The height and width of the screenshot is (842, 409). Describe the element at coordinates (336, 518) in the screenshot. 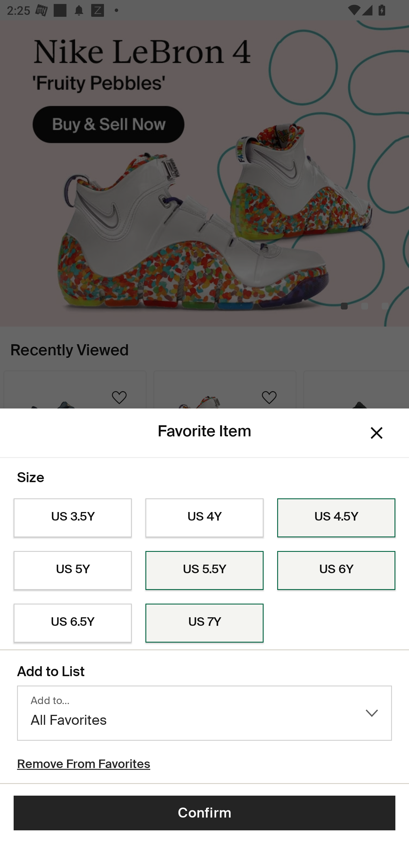

I see `US 4.5Y` at that location.